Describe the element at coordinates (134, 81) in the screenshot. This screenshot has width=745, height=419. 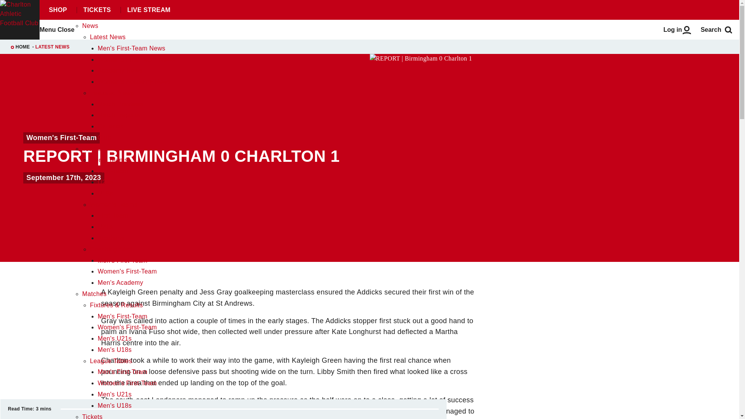
I see `Women's Academy News` at that location.